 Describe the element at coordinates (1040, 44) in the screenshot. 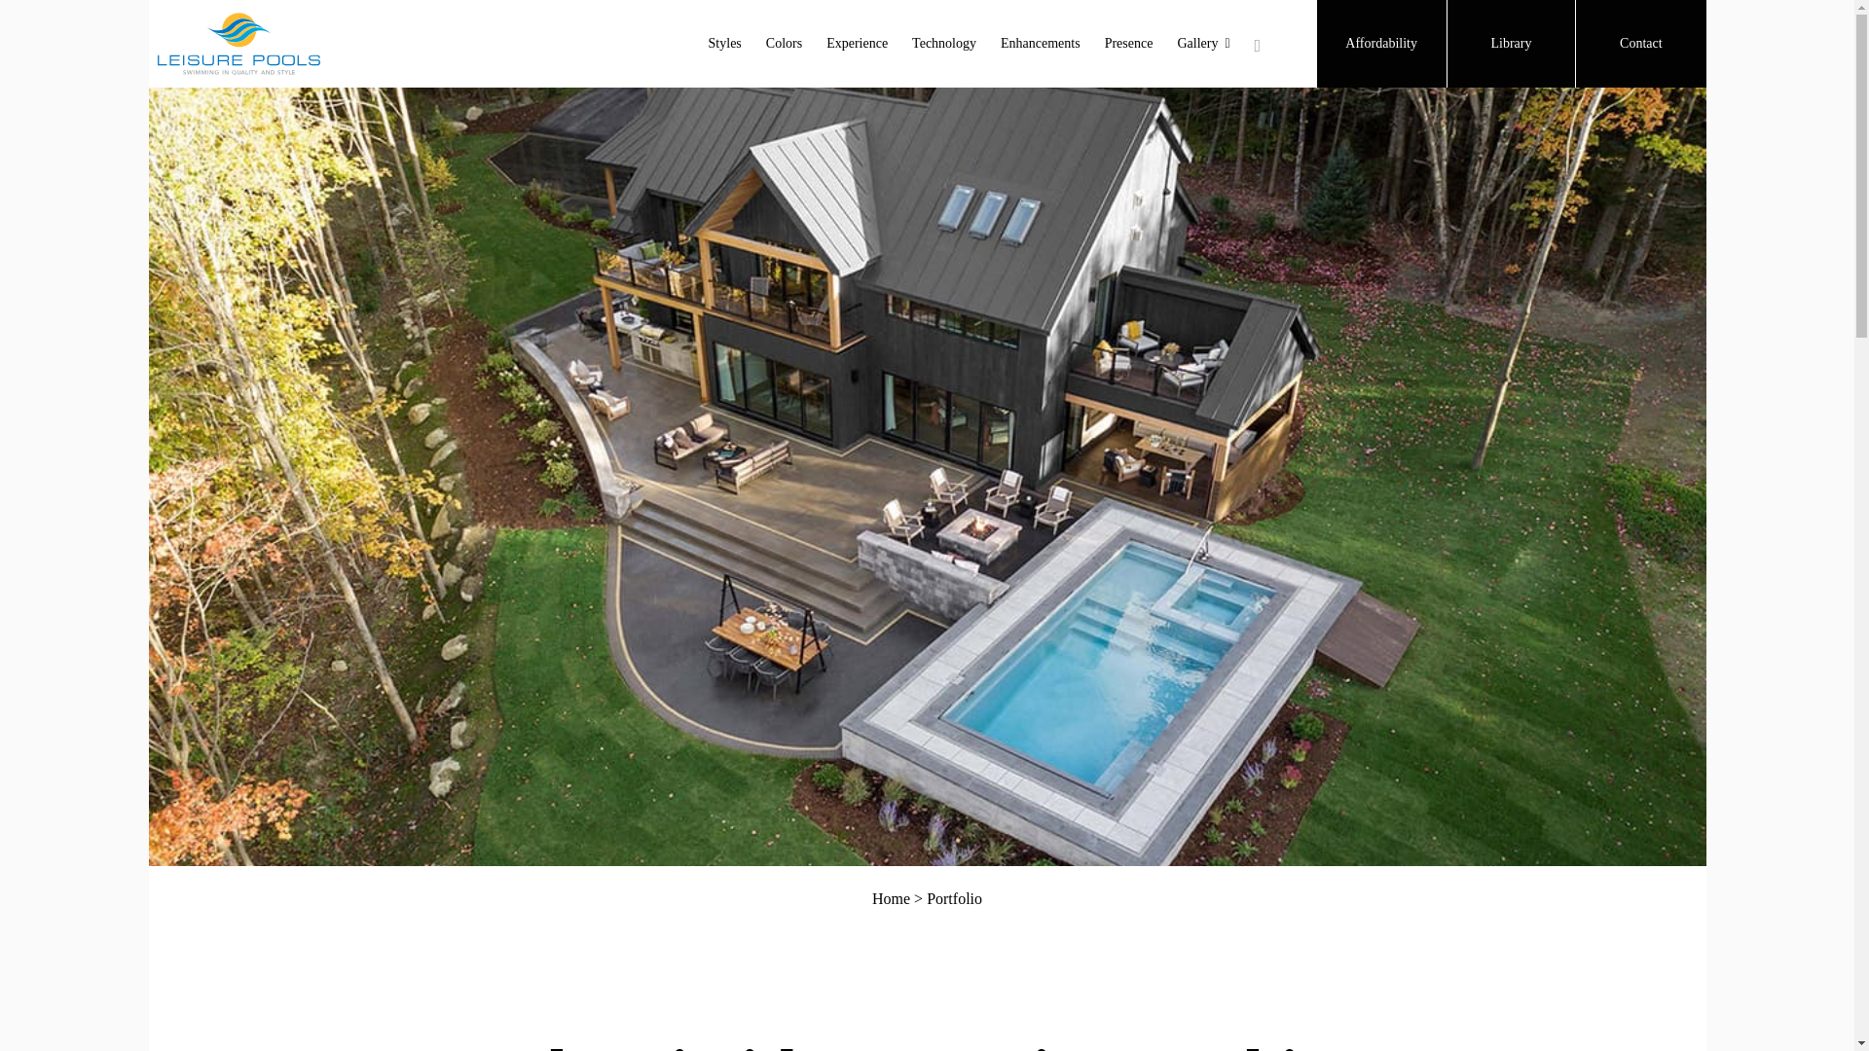

I see `Enhancements` at that location.